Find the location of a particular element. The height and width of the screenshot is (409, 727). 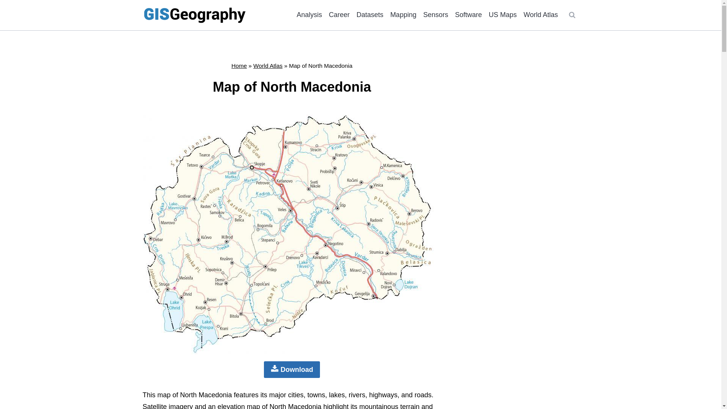

Download is located at coordinates (292, 369).